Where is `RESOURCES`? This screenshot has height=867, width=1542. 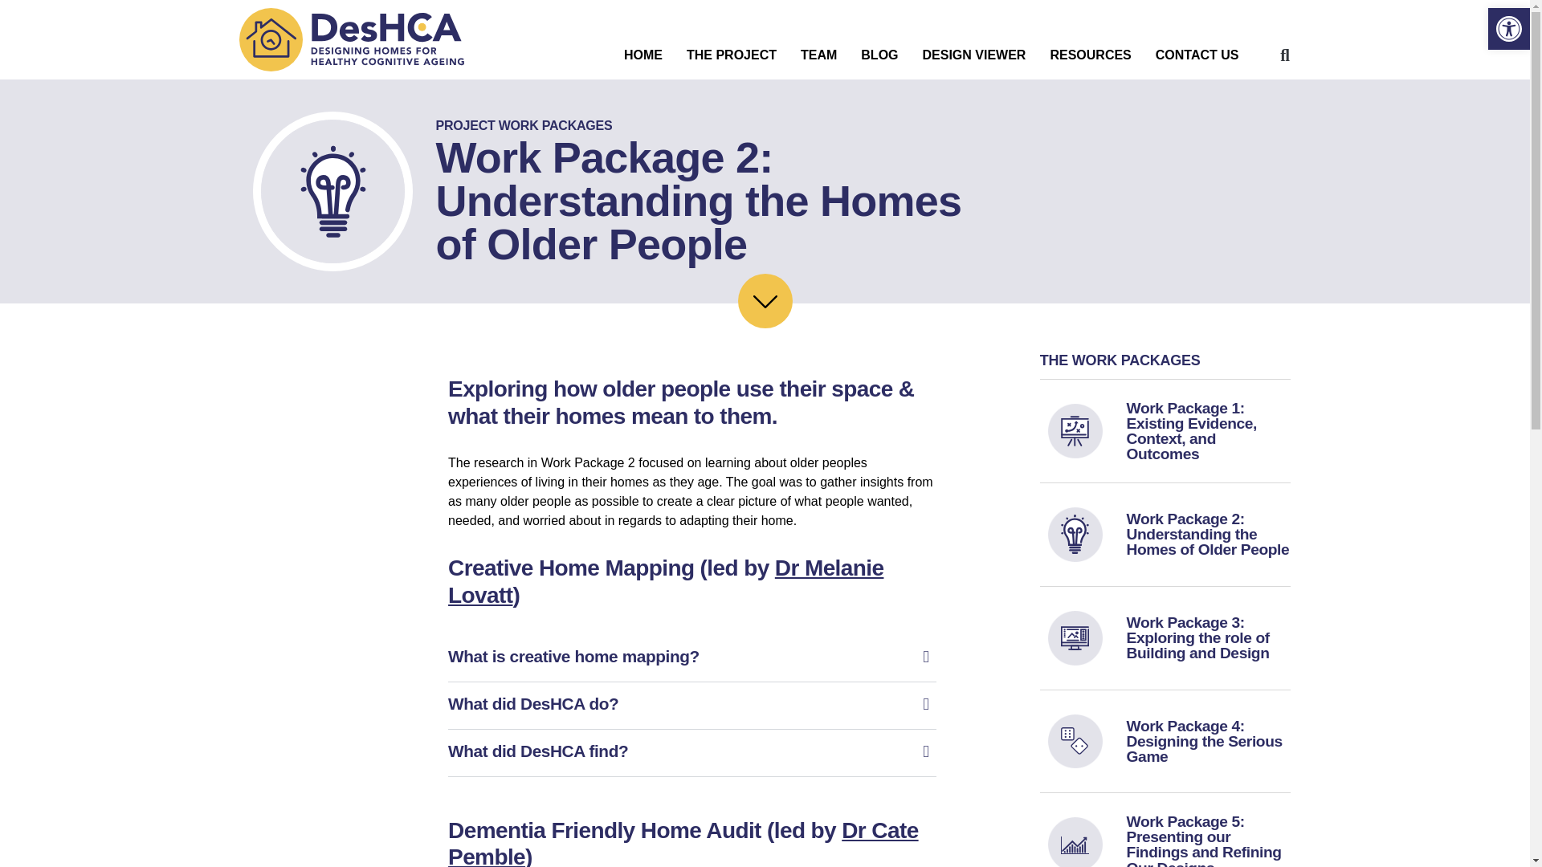
RESOURCES is located at coordinates (1090, 55).